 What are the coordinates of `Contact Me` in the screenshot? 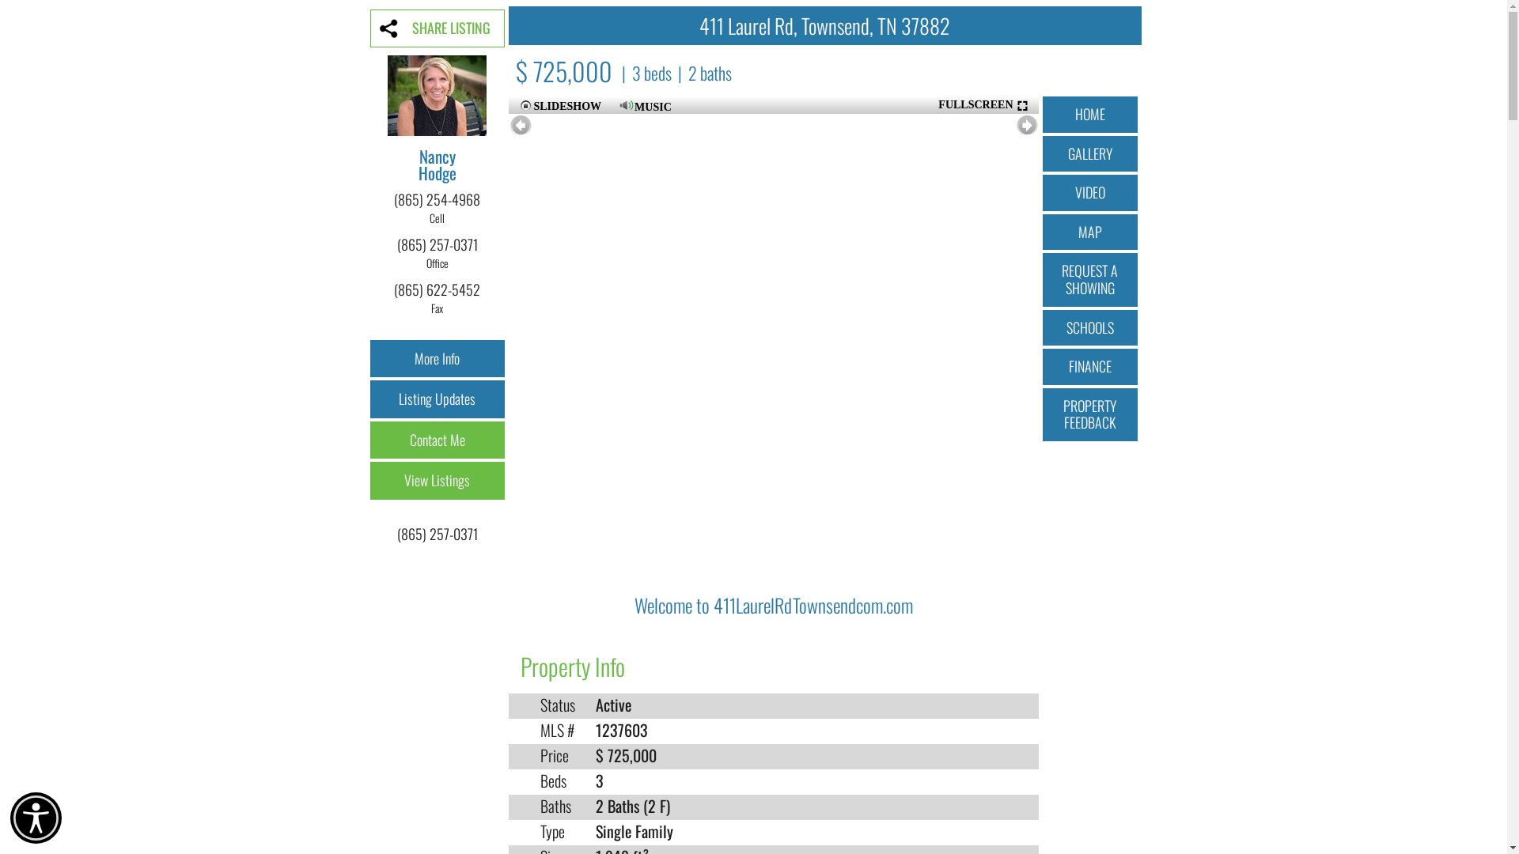 It's located at (438, 440).